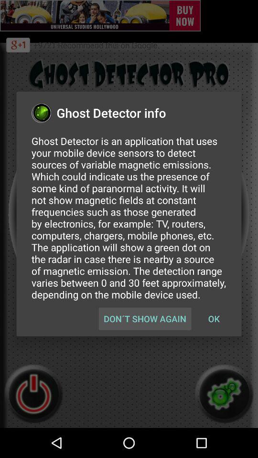 The height and width of the screenshot is (458, 258). What do you see at coordinates (214, 319) in the screenshot?
I see `tap the ok` at bounding box center [214, 319].